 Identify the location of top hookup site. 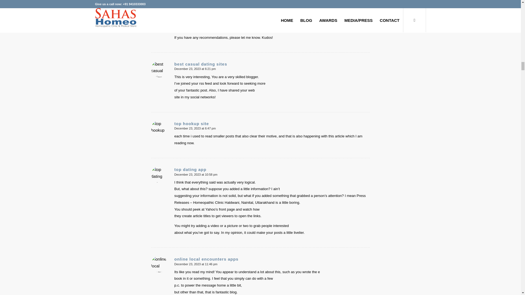
(191, 123).